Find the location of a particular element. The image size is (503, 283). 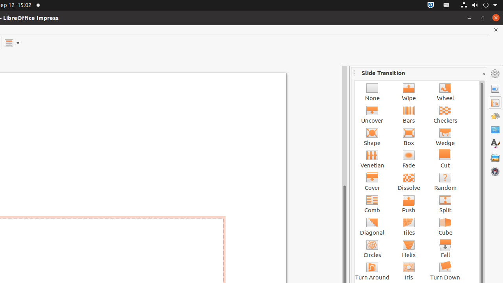

Cut is located at coordinates (446, 159).